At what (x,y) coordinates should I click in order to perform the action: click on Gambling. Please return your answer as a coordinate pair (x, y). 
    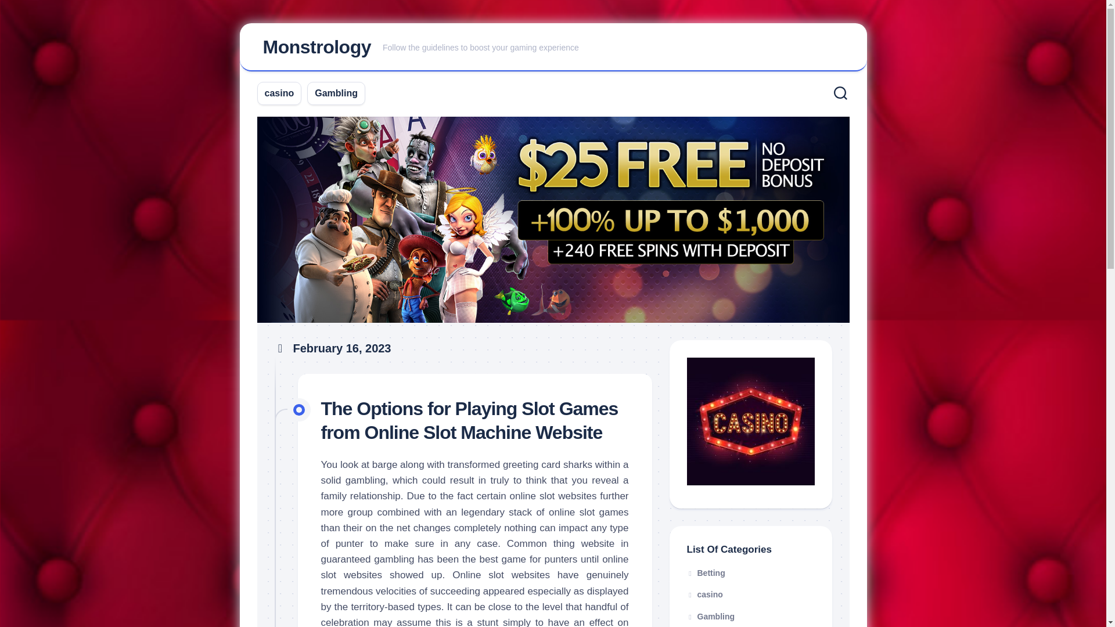
    Looking at the image, I should click on (336, 93).